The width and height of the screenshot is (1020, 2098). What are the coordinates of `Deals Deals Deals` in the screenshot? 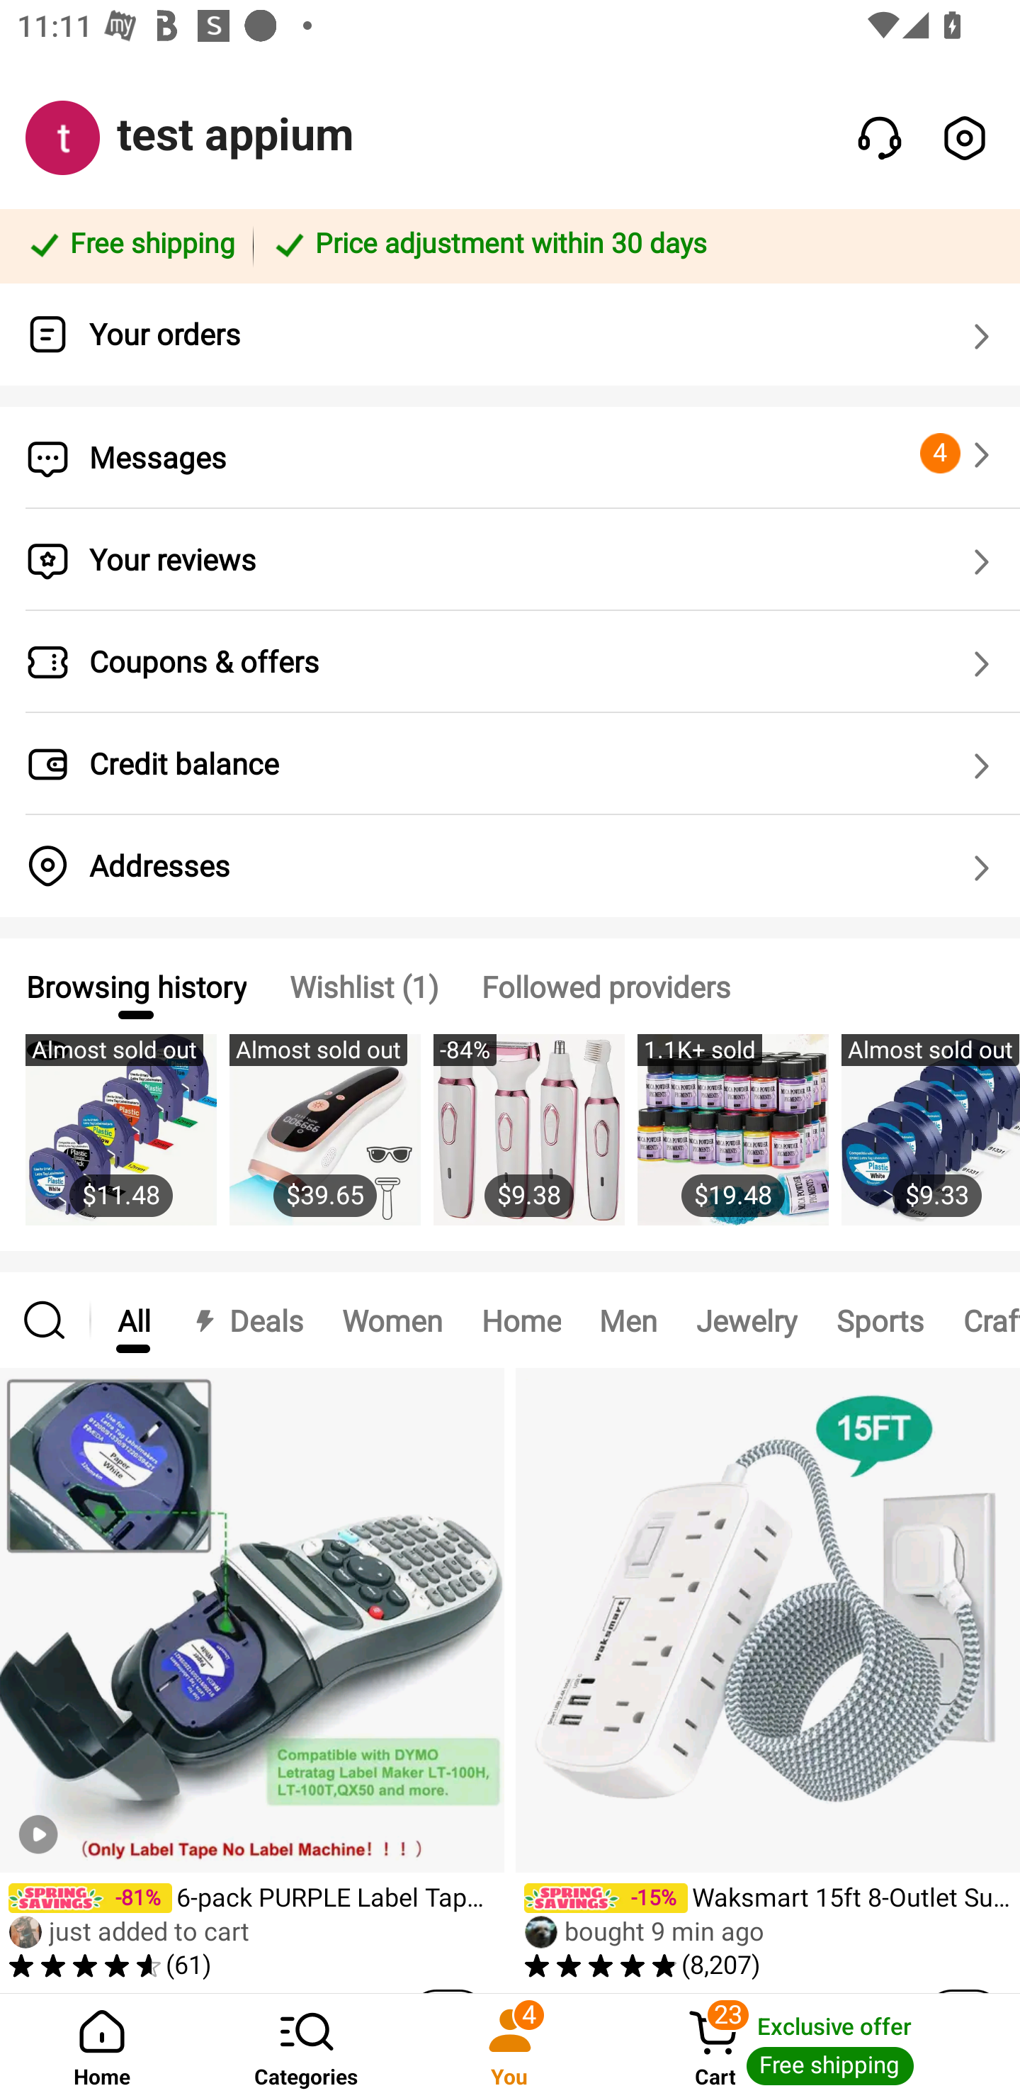 It's located at (246, 1319).